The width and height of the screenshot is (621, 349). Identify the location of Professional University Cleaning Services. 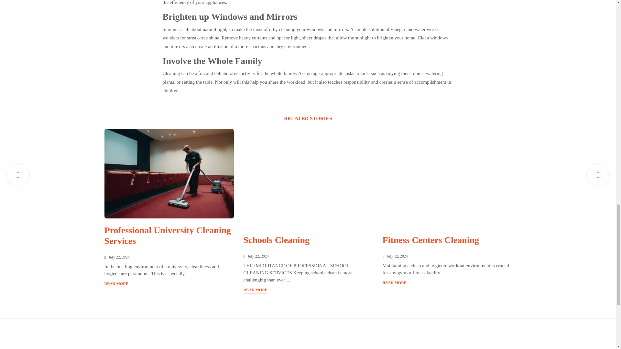
(169, 174).